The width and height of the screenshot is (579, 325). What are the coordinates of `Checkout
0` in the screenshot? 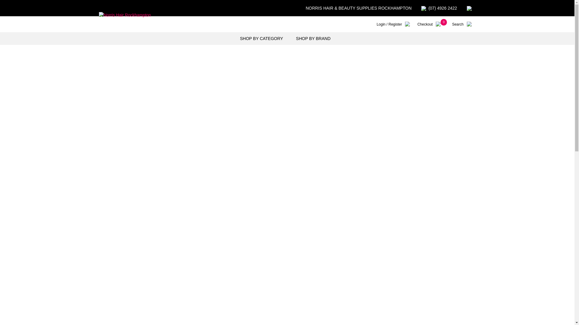 It's located at (430, 25).